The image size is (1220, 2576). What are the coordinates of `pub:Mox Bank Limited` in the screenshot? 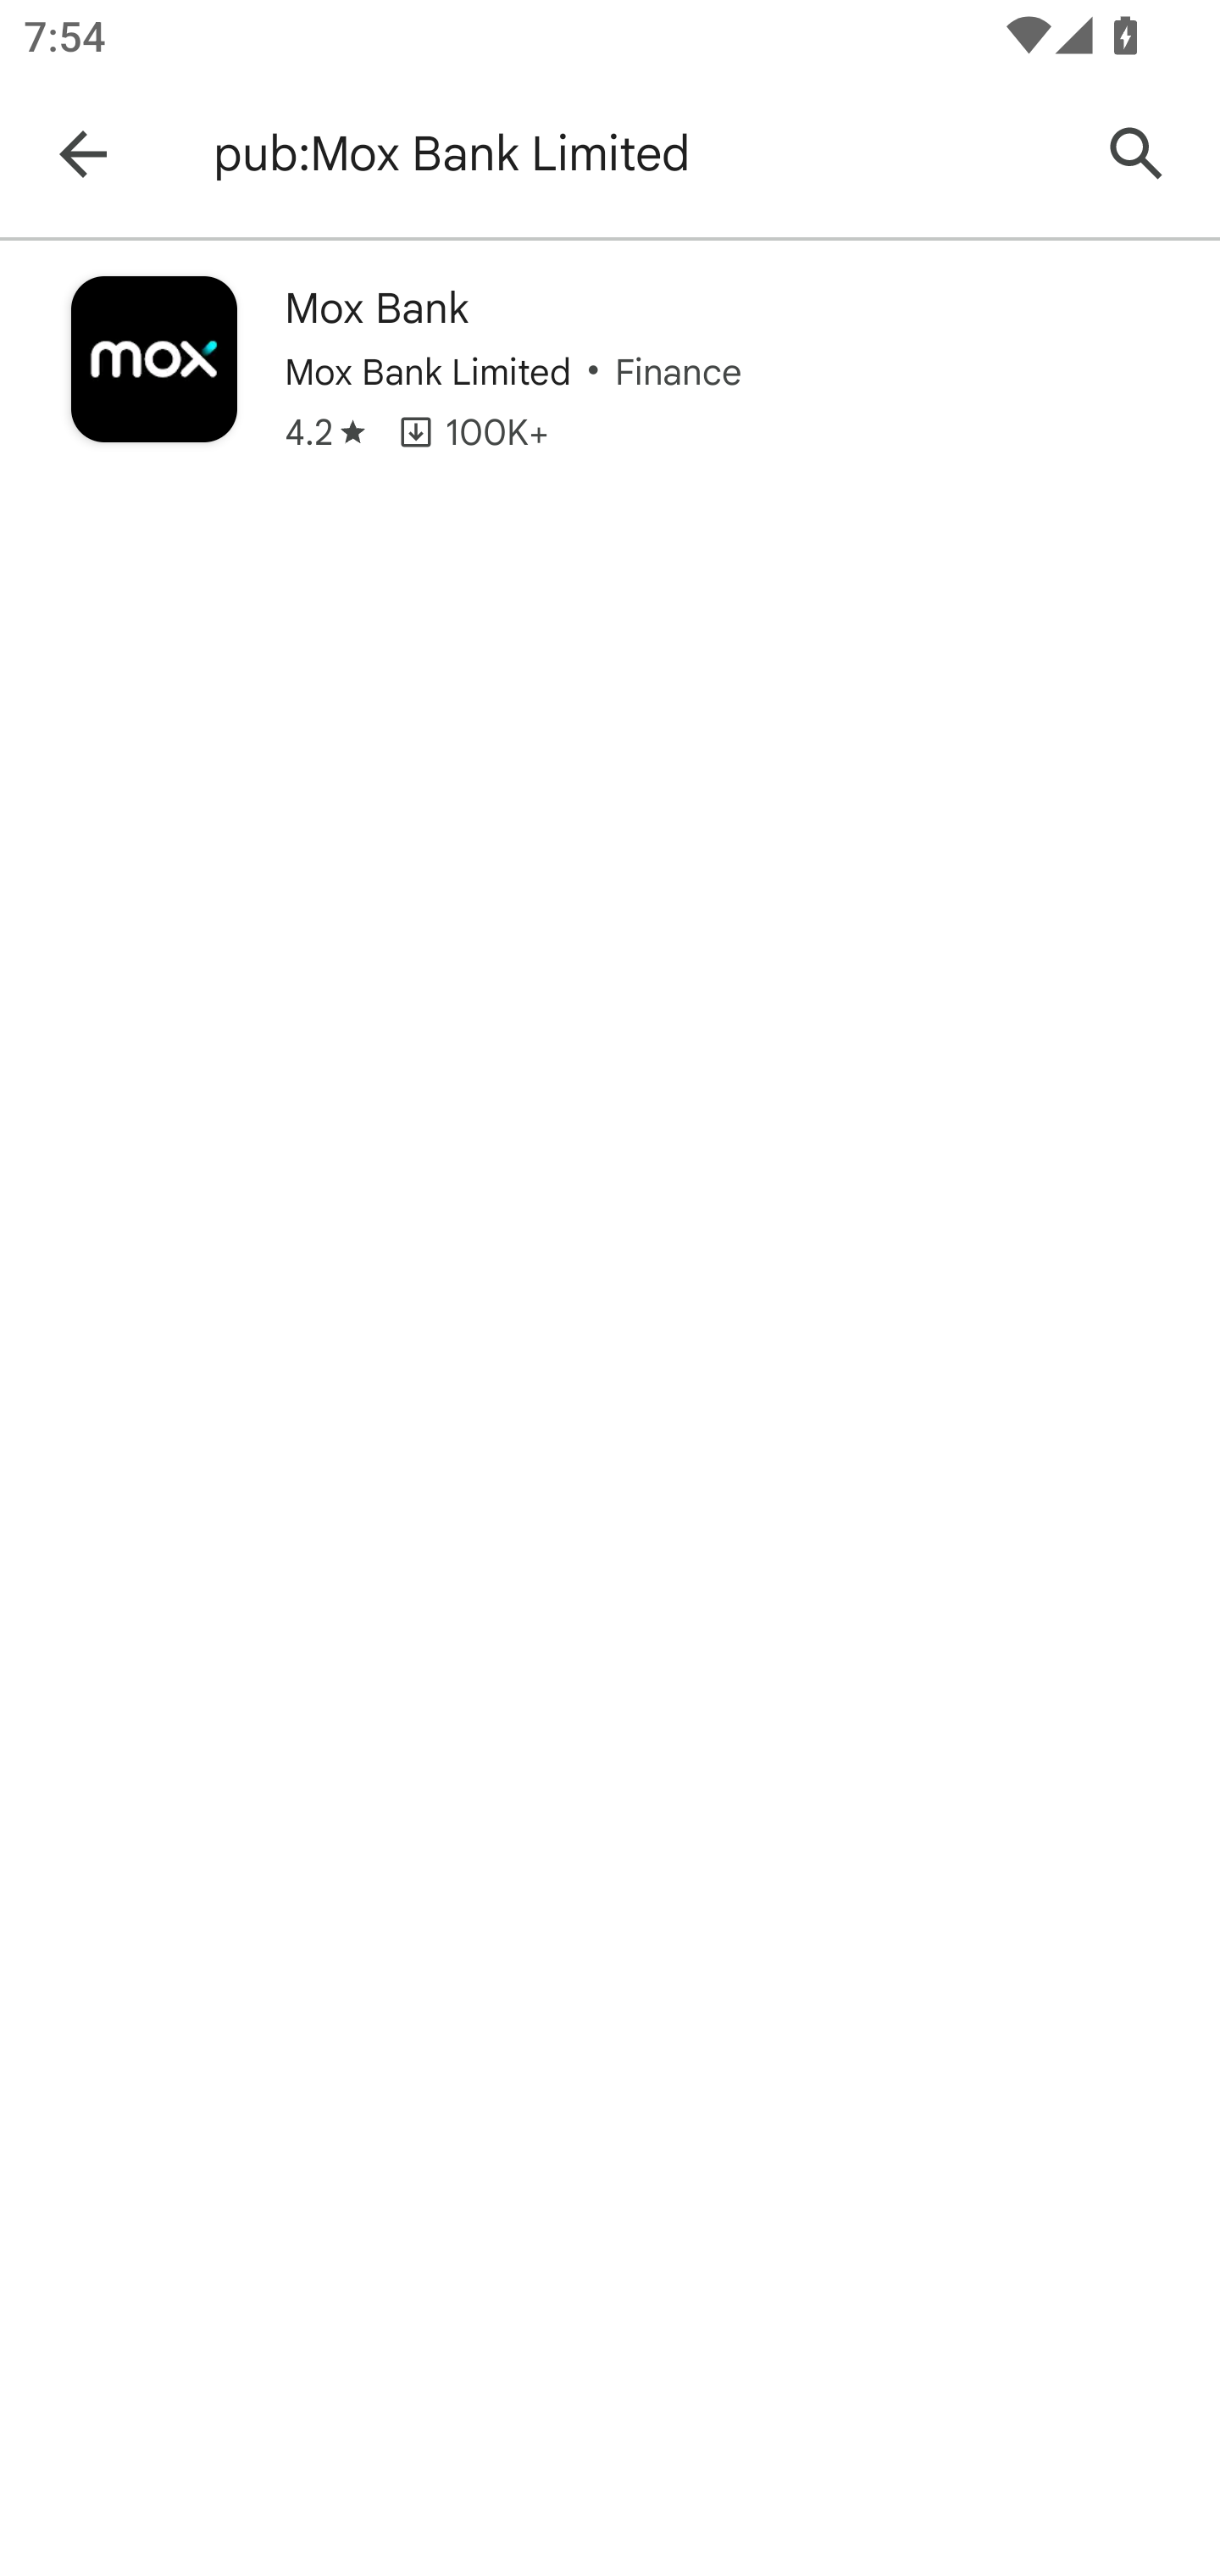 It's located at (639, 154).